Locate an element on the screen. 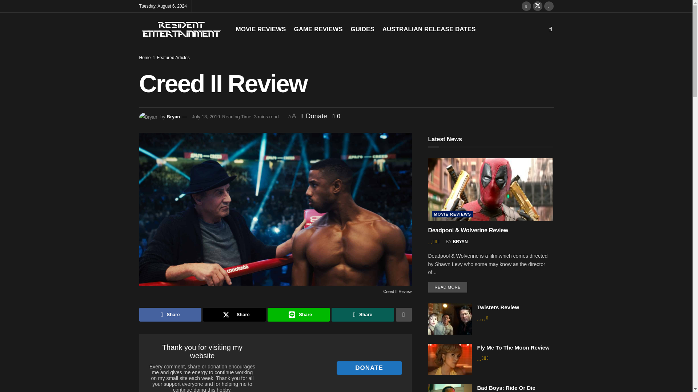 This screenshot has width=698, height=392. Share is located at coordinates (234, 314).